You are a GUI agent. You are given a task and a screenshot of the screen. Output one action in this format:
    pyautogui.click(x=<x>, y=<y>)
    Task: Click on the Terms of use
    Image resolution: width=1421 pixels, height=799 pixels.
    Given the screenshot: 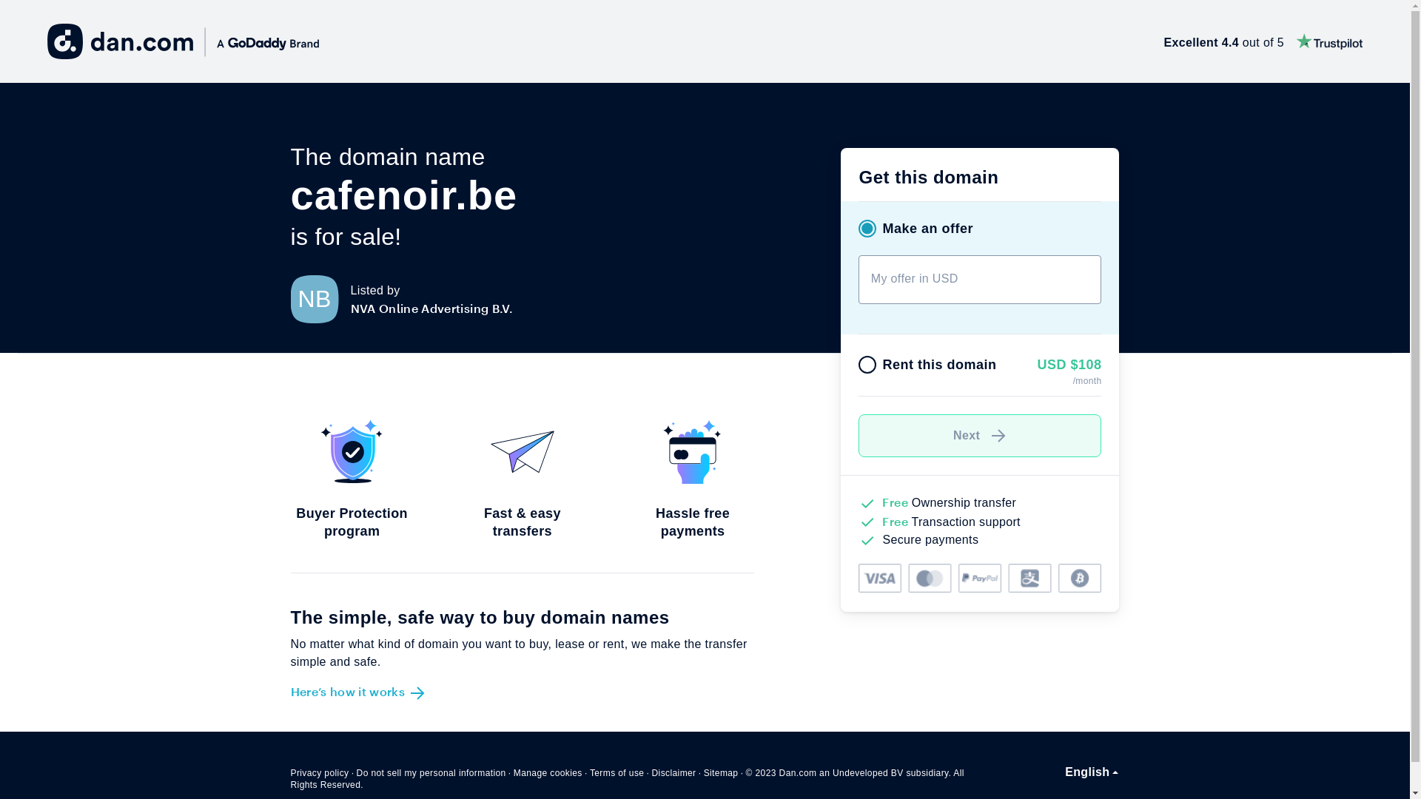 What is the action you would take?
    pyautogui.click(x=617, y=773)
    